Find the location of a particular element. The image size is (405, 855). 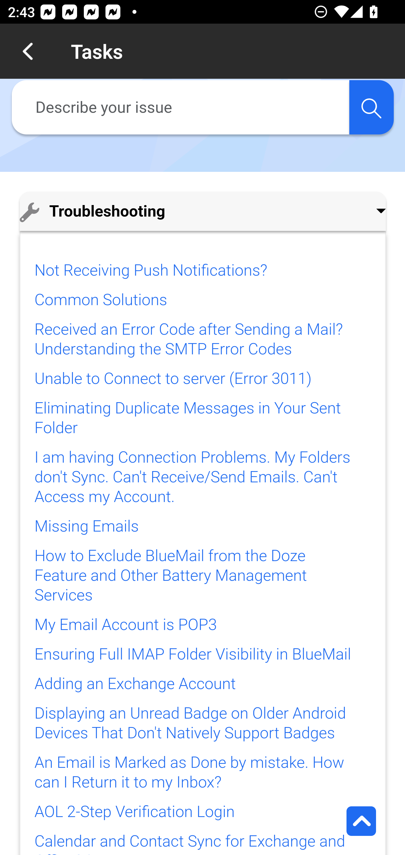

My Email Account is POP3 is located at coordinates (125, 624).